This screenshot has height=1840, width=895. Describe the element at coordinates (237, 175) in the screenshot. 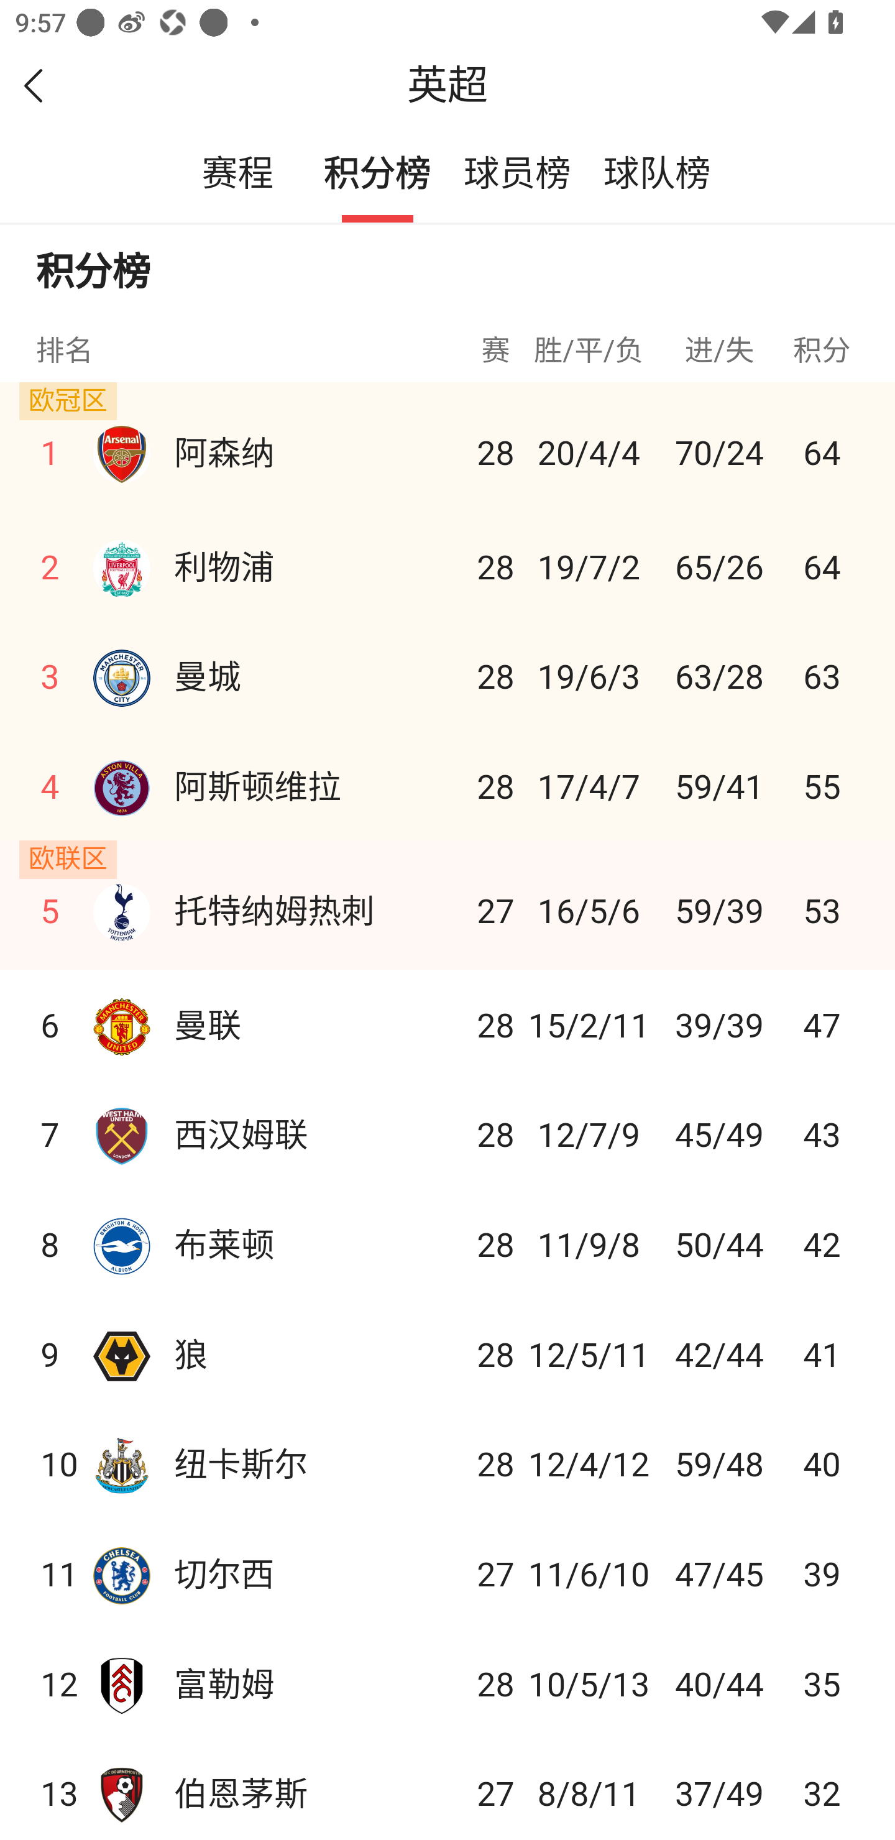

I see `赛程` at that location.